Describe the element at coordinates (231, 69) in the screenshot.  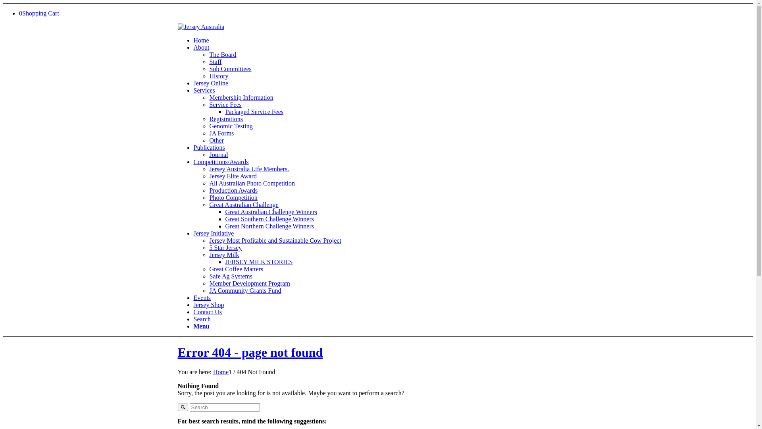
I see `Sub Committees` at that location.